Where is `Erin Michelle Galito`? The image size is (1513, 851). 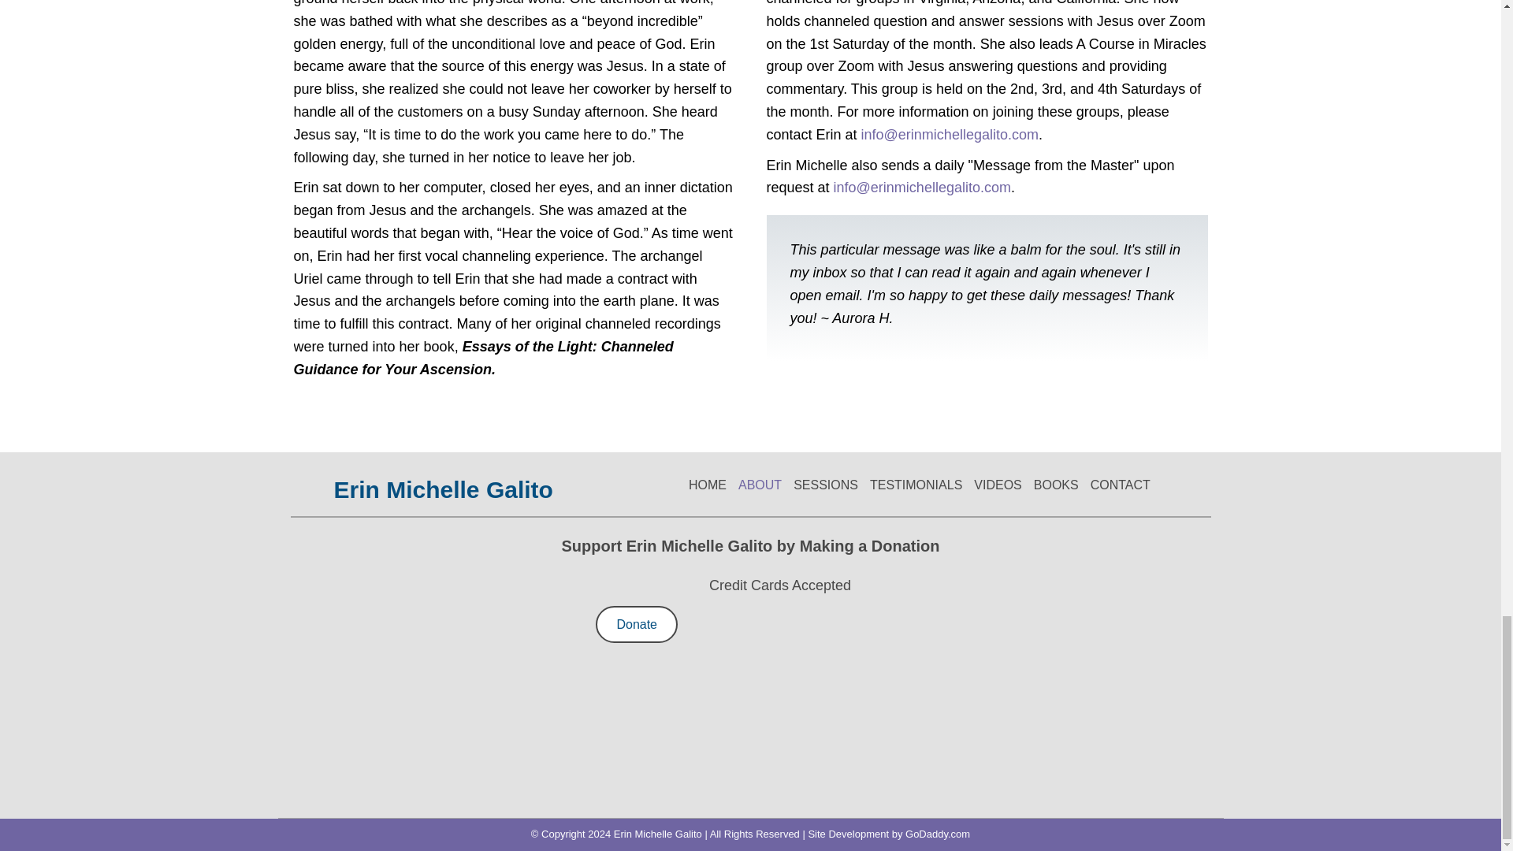 Erin Michelle Galito is located at coordinates (443, 484).